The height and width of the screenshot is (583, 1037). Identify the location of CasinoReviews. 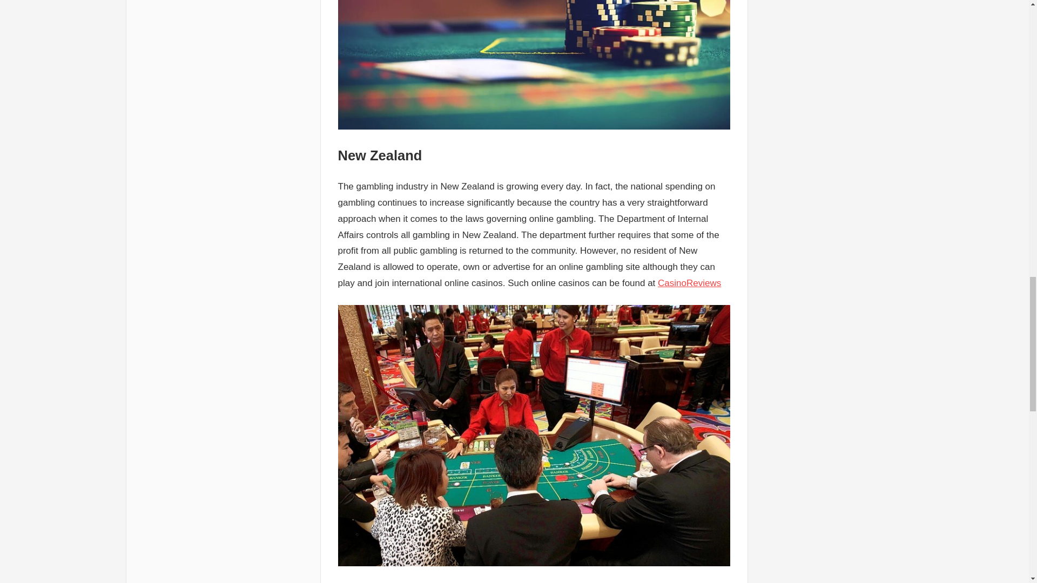
(689, 283).